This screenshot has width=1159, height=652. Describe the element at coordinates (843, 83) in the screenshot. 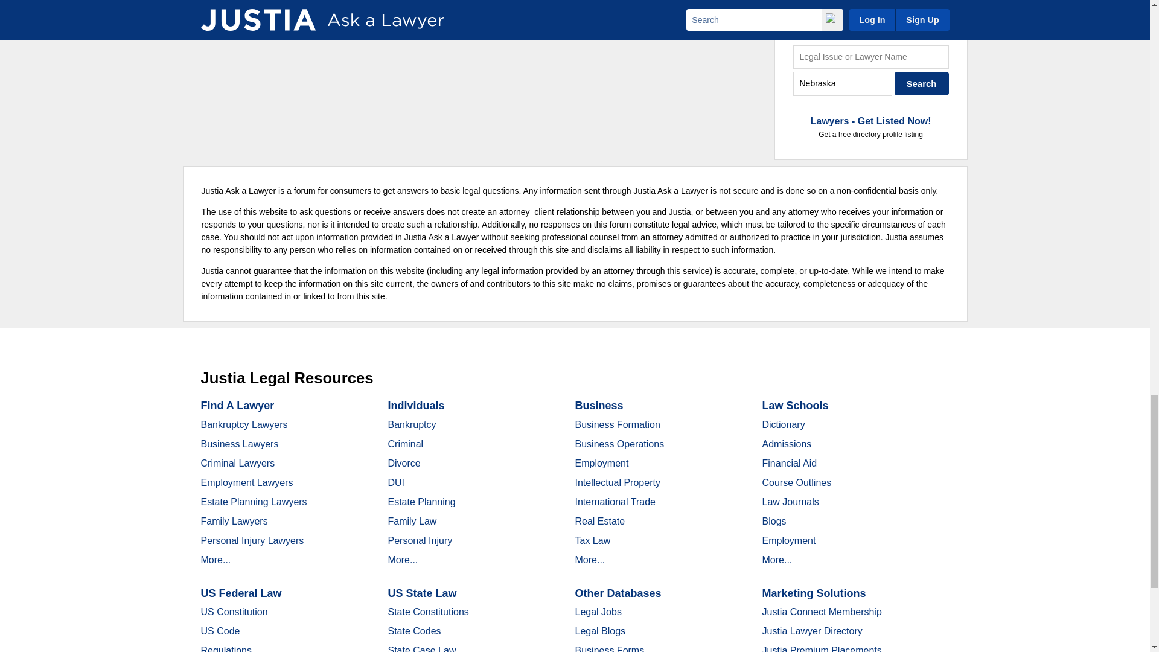

I see `Nebraska` at that location.